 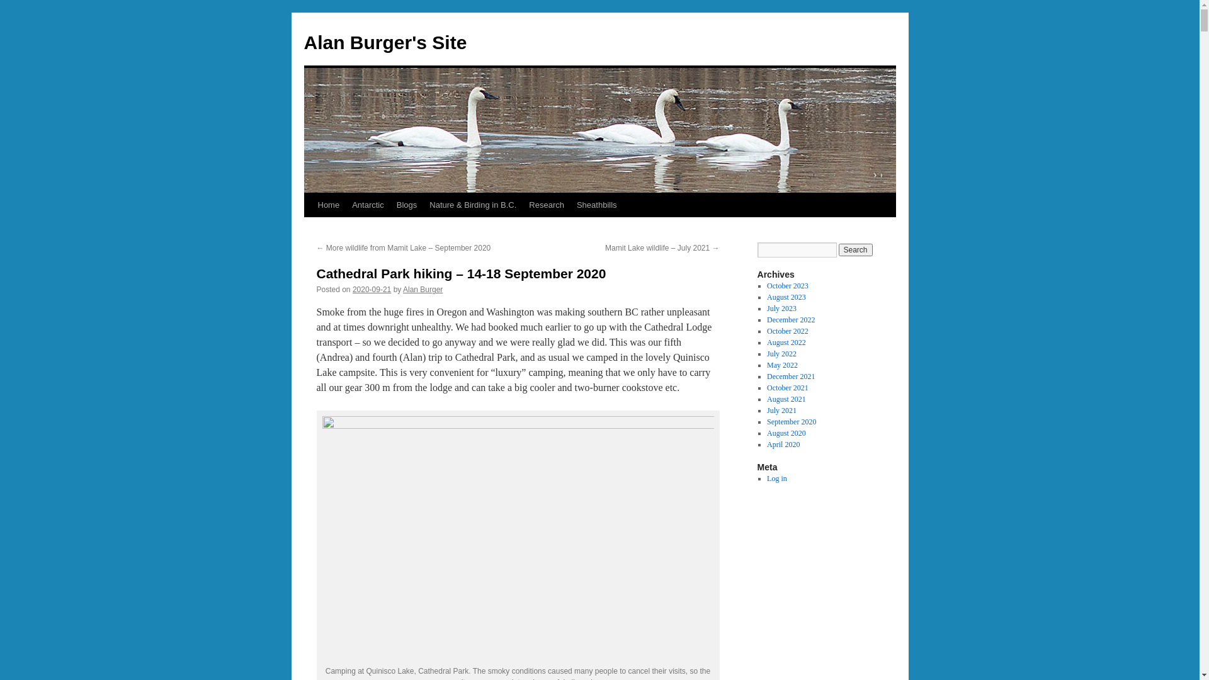 What do you see at coordinates (782, 365) in the screenshot?
I see `May 2022` at bounding box center [782, 365].